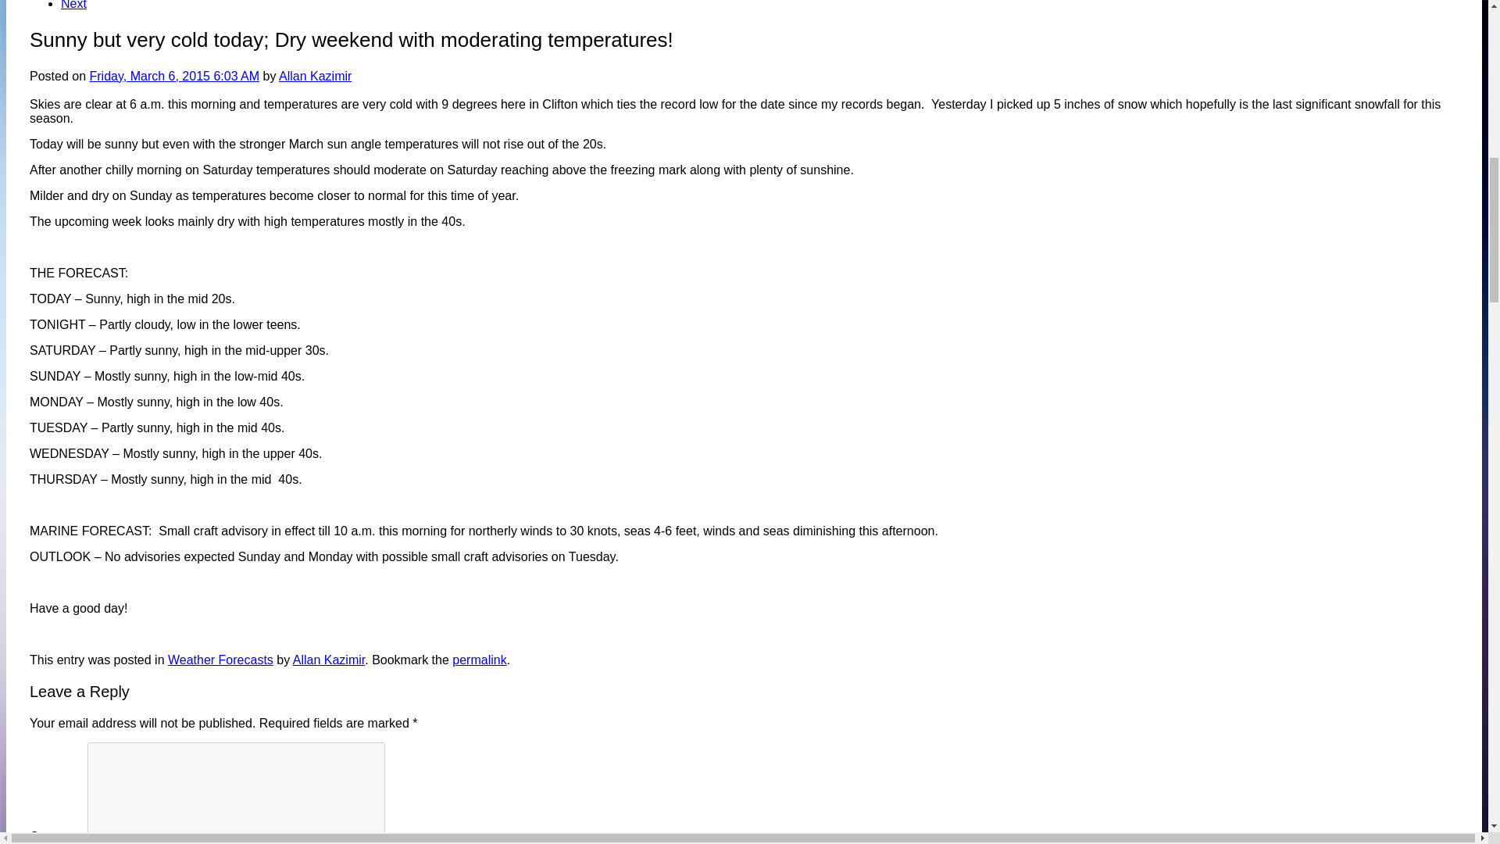 The image size is (1500, 844). What do you see at coordinates (480, 660) in the screenshot?
I see `permalink` at bounding box center [480, 660].